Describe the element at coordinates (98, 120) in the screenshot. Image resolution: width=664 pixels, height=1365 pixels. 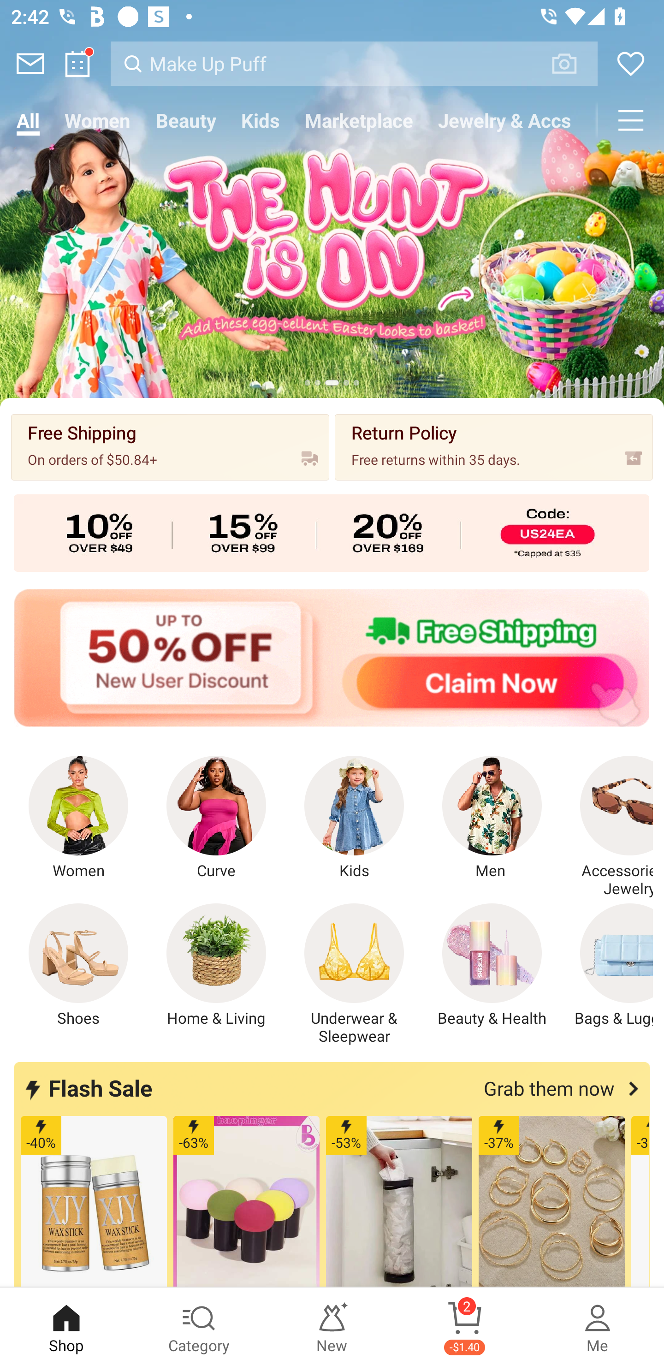
I see `Women` at that location.